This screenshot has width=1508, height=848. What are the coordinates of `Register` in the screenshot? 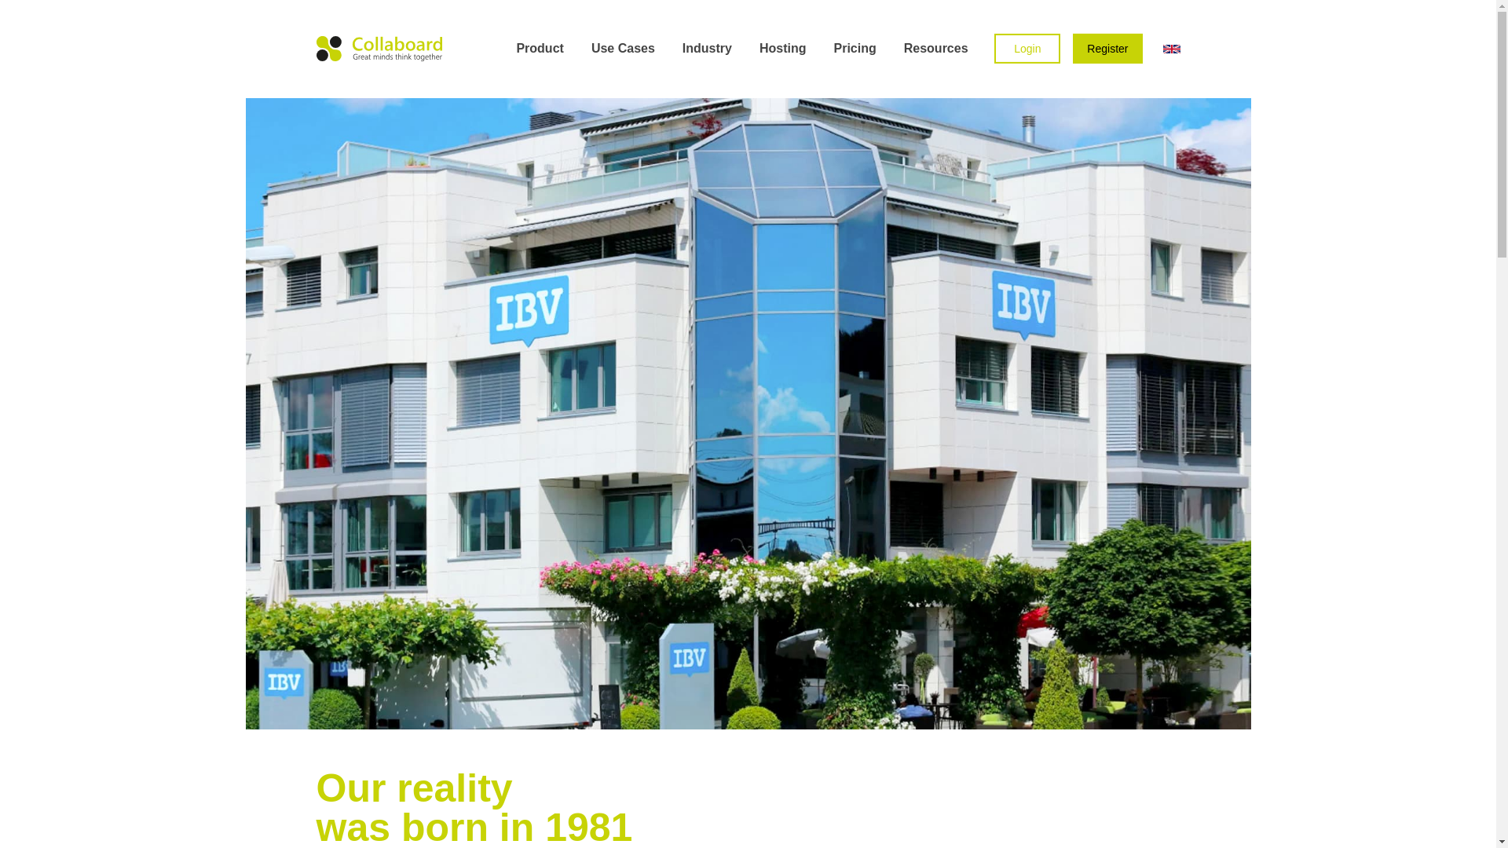 It's located at (1107, 49).